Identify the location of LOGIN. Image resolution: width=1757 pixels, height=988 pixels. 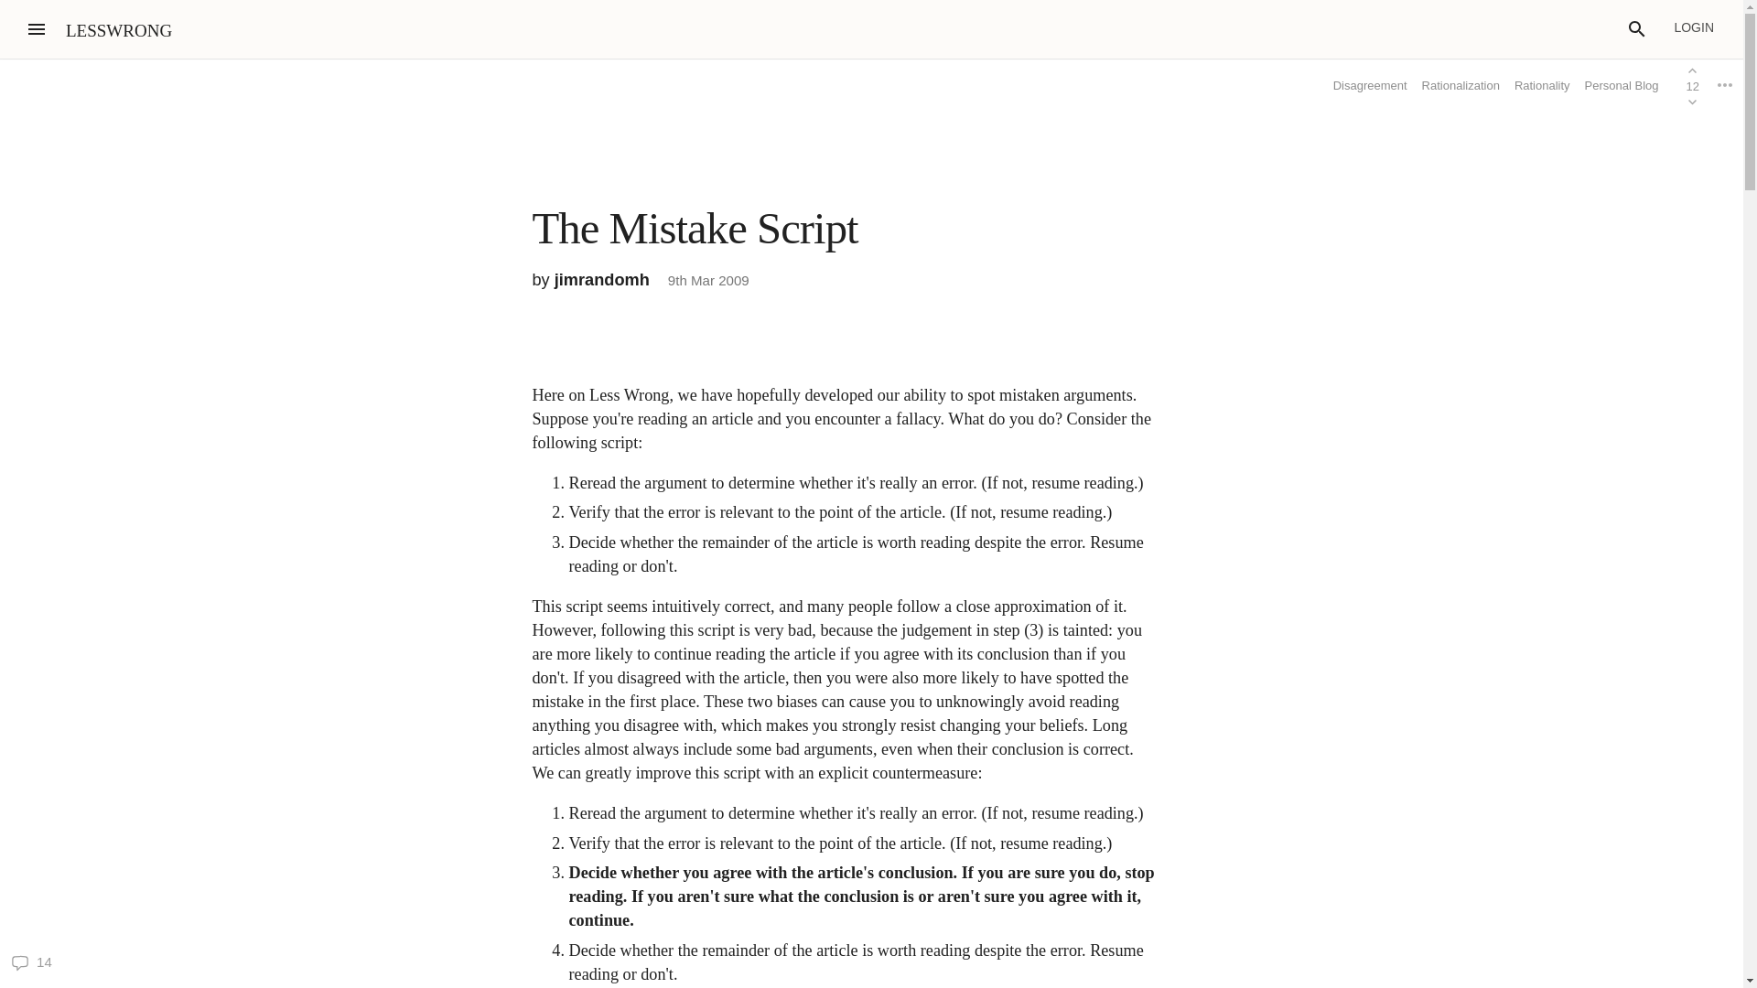
(1693, 27).